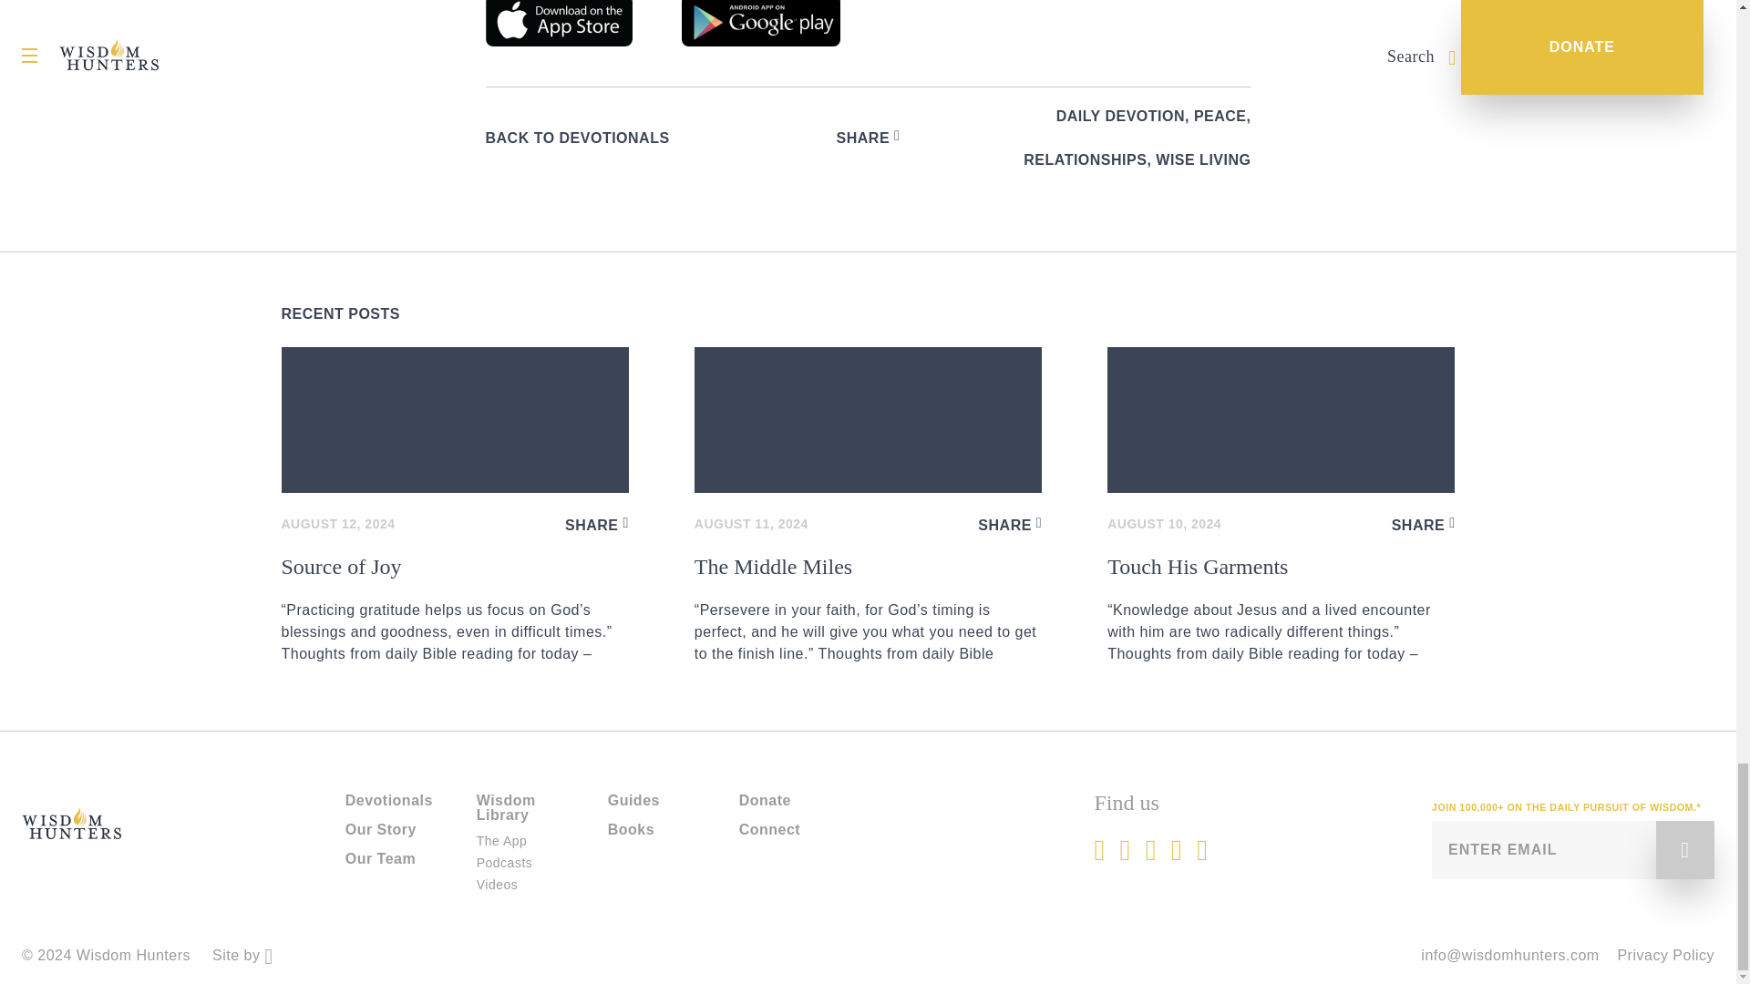 The image size is (1750, 984). What do you see at coordinates (868, 420) in the screenshot?
I see `Permalink to: The Middle Miles` at bounding box center [868, 420].